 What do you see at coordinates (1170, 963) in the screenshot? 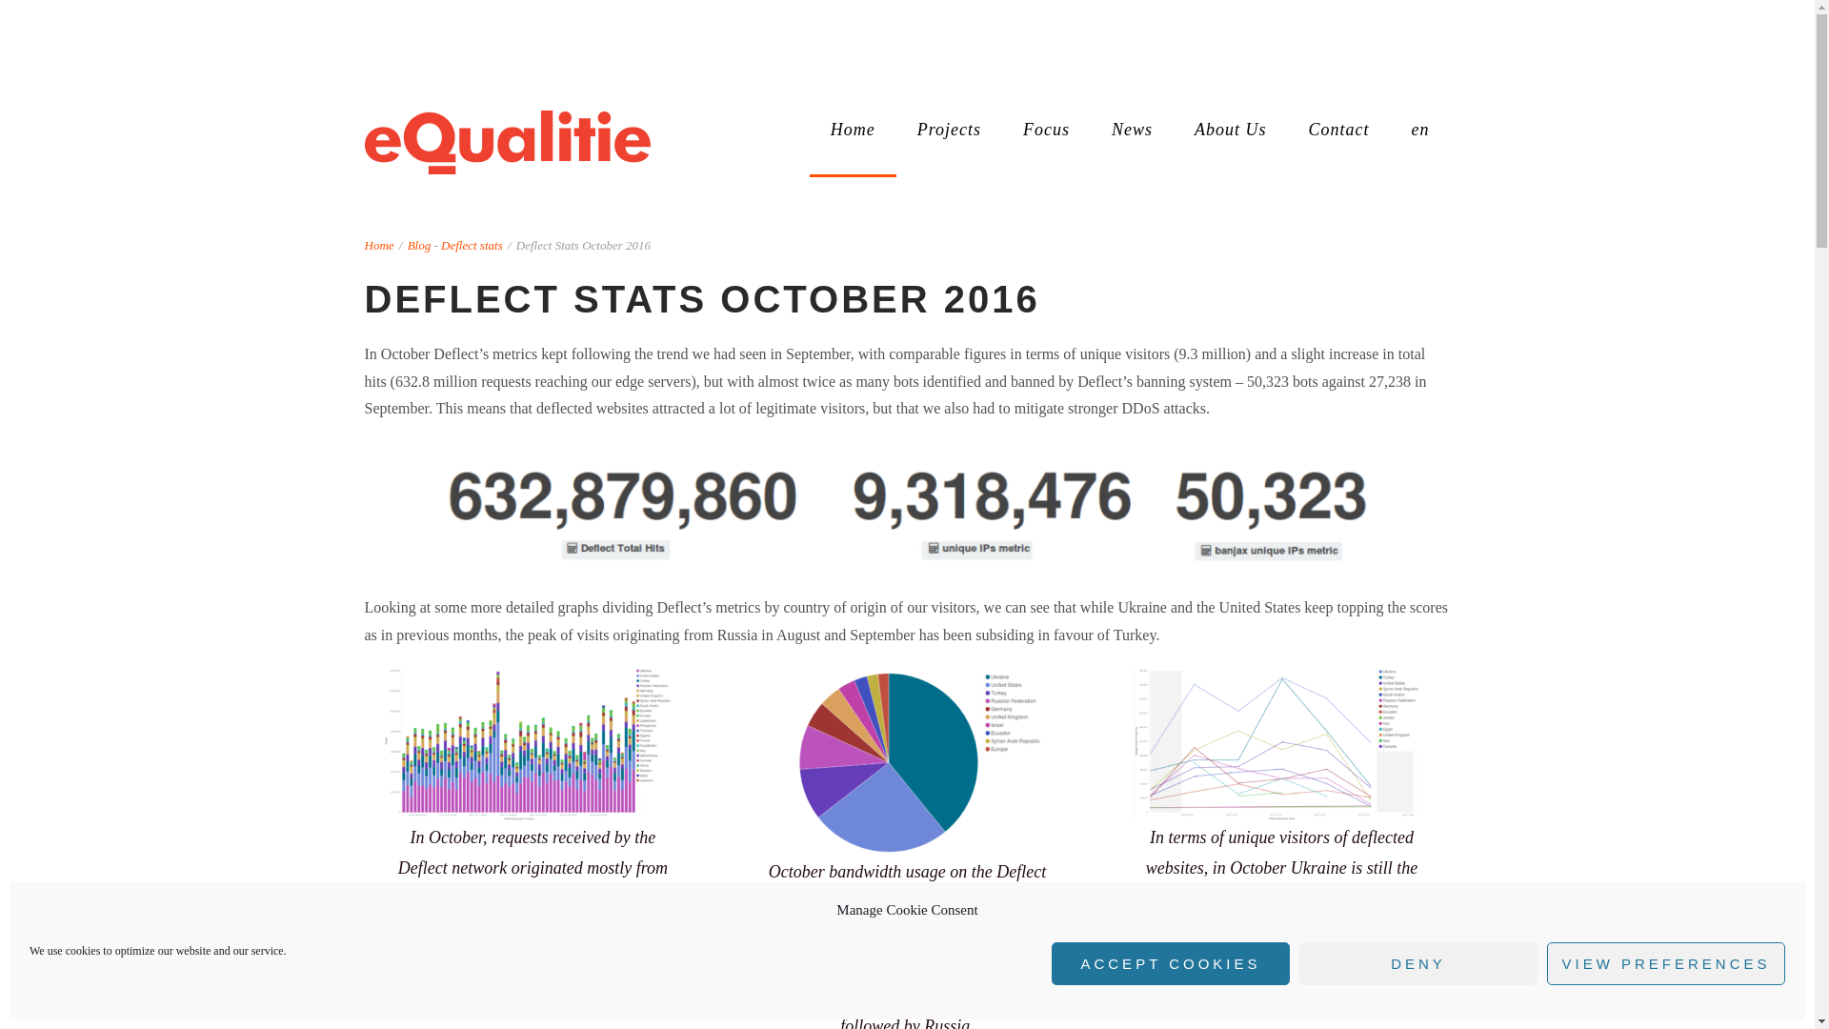
I see `ACCEPT COOKIES` at bounding box center [1170, 963].